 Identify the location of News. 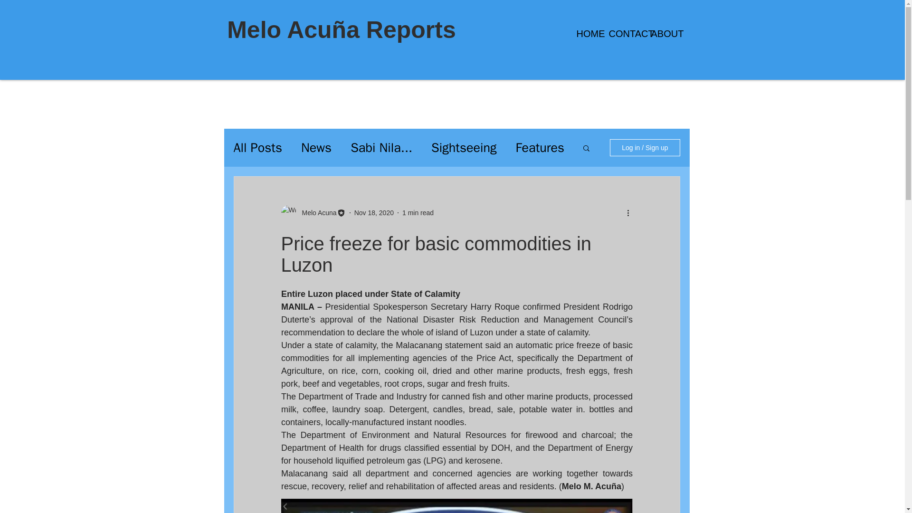
(316, 147).